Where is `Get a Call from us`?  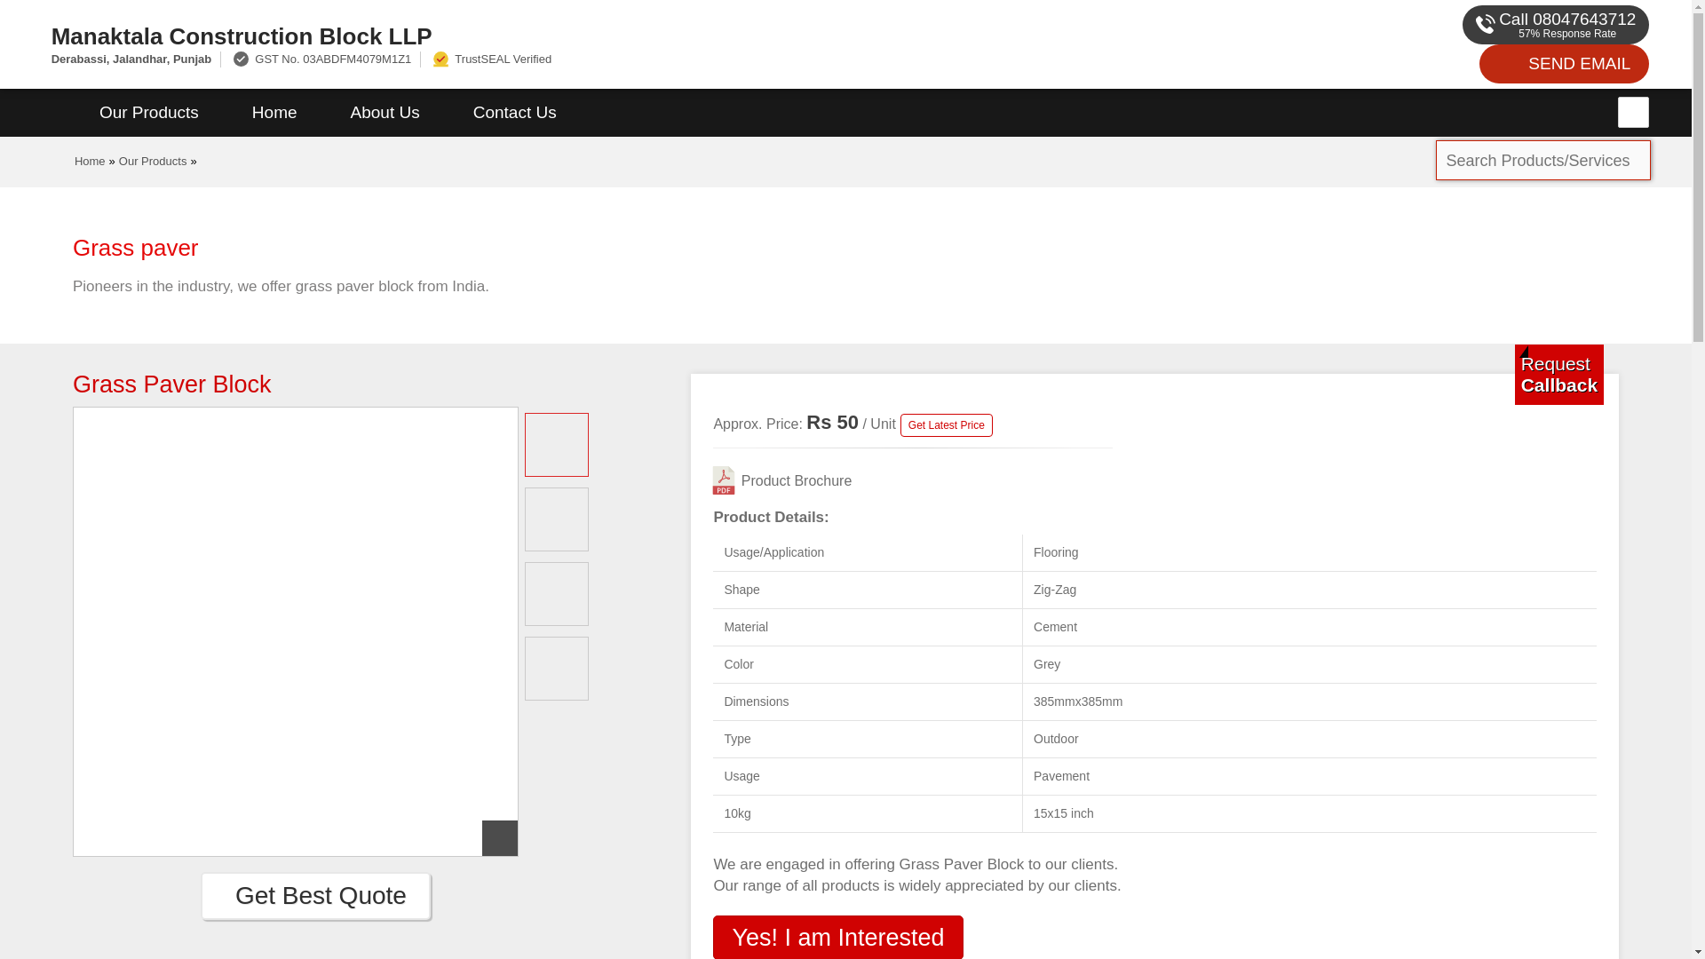
Get a Call from us is located at coordinates (1559, 374).